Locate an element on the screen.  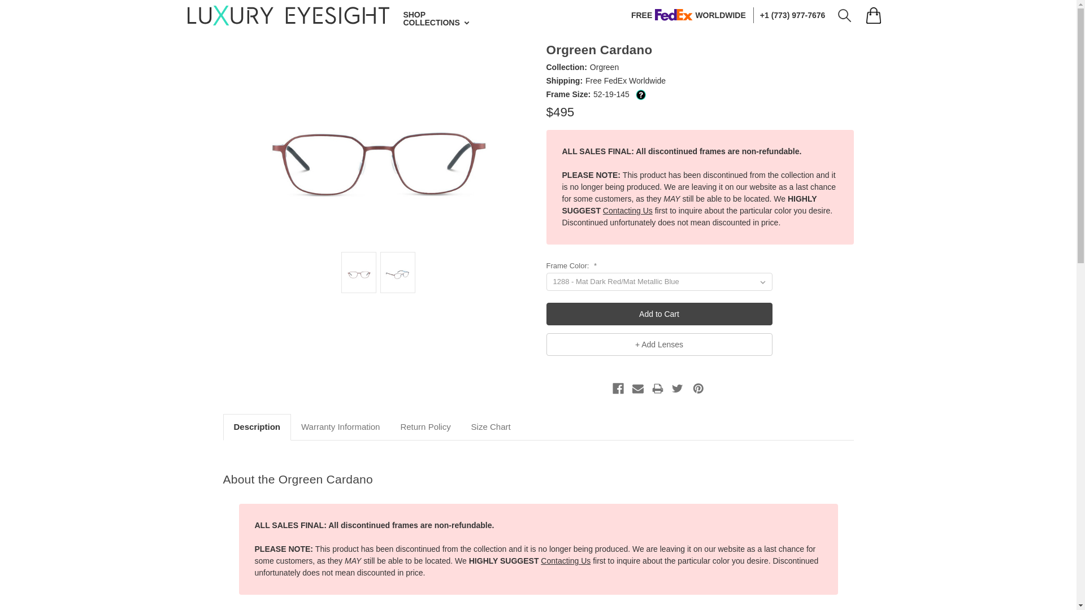
Add to Cart is located at coordinates (658, 313).